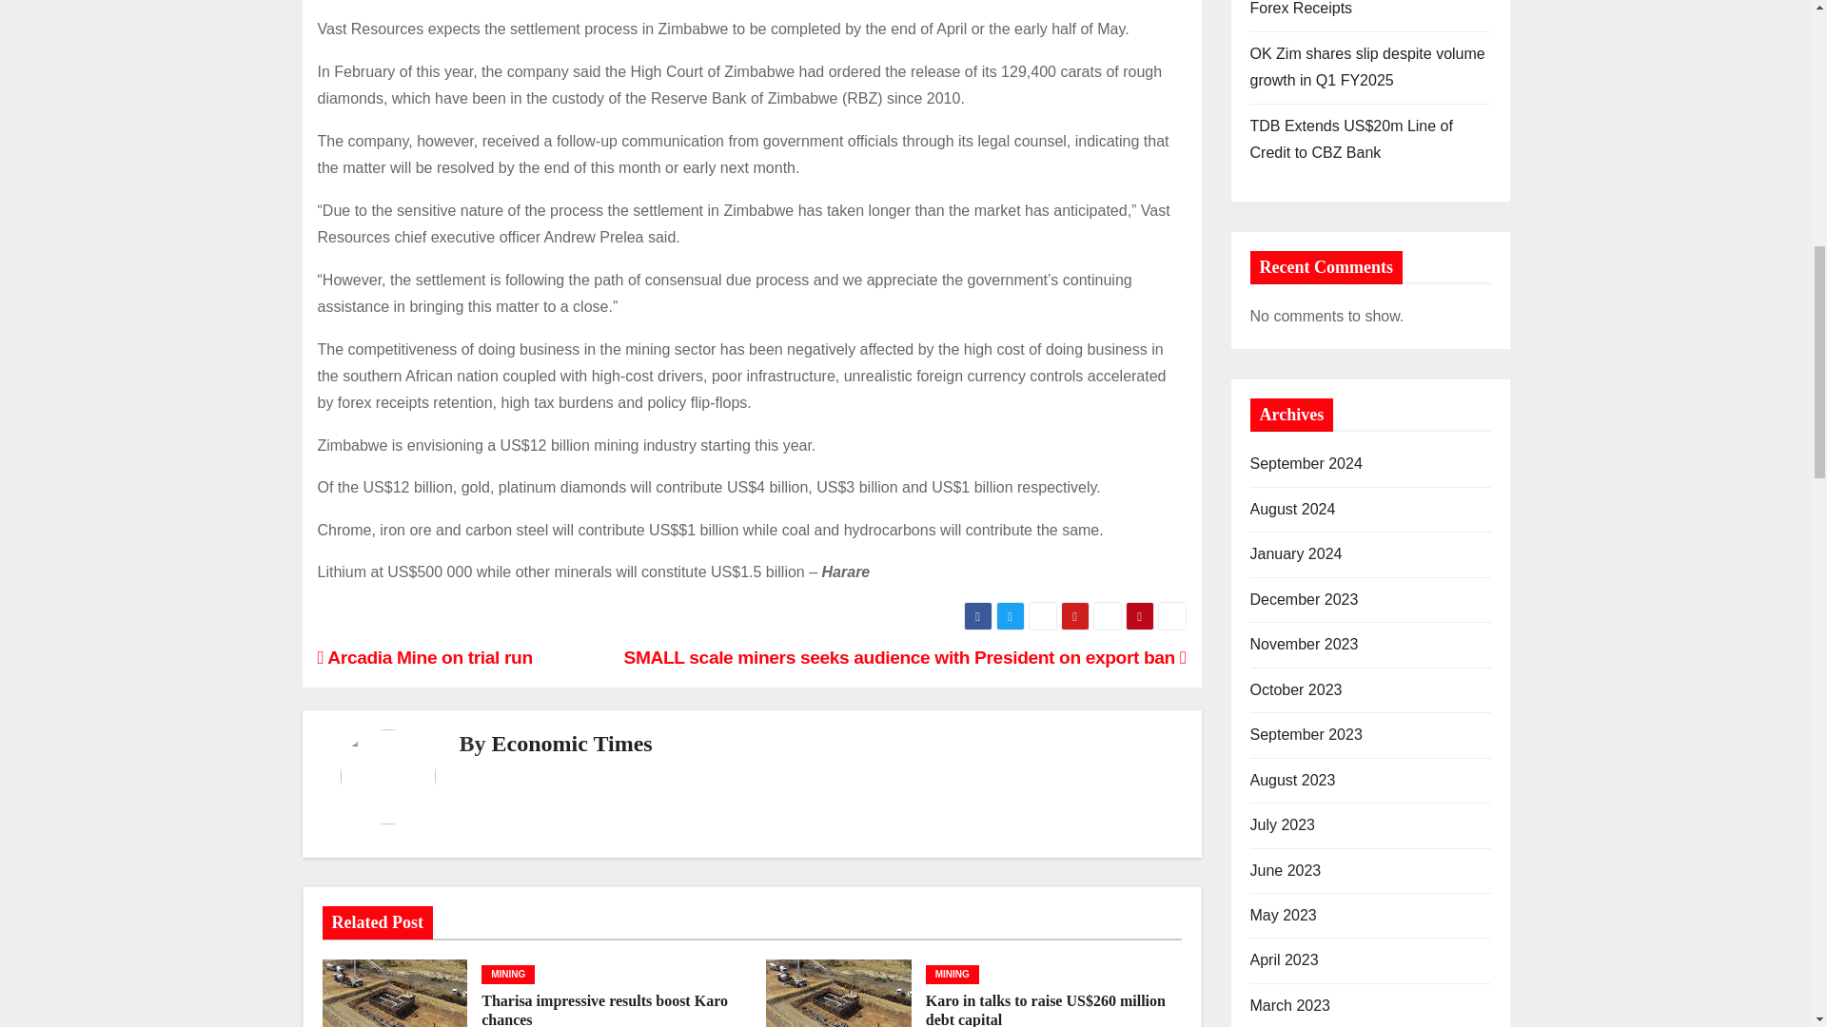  Describe the element at coordinates (425, 658) in the screenshot. I see `Arcadia Mine on trial run` at that location.